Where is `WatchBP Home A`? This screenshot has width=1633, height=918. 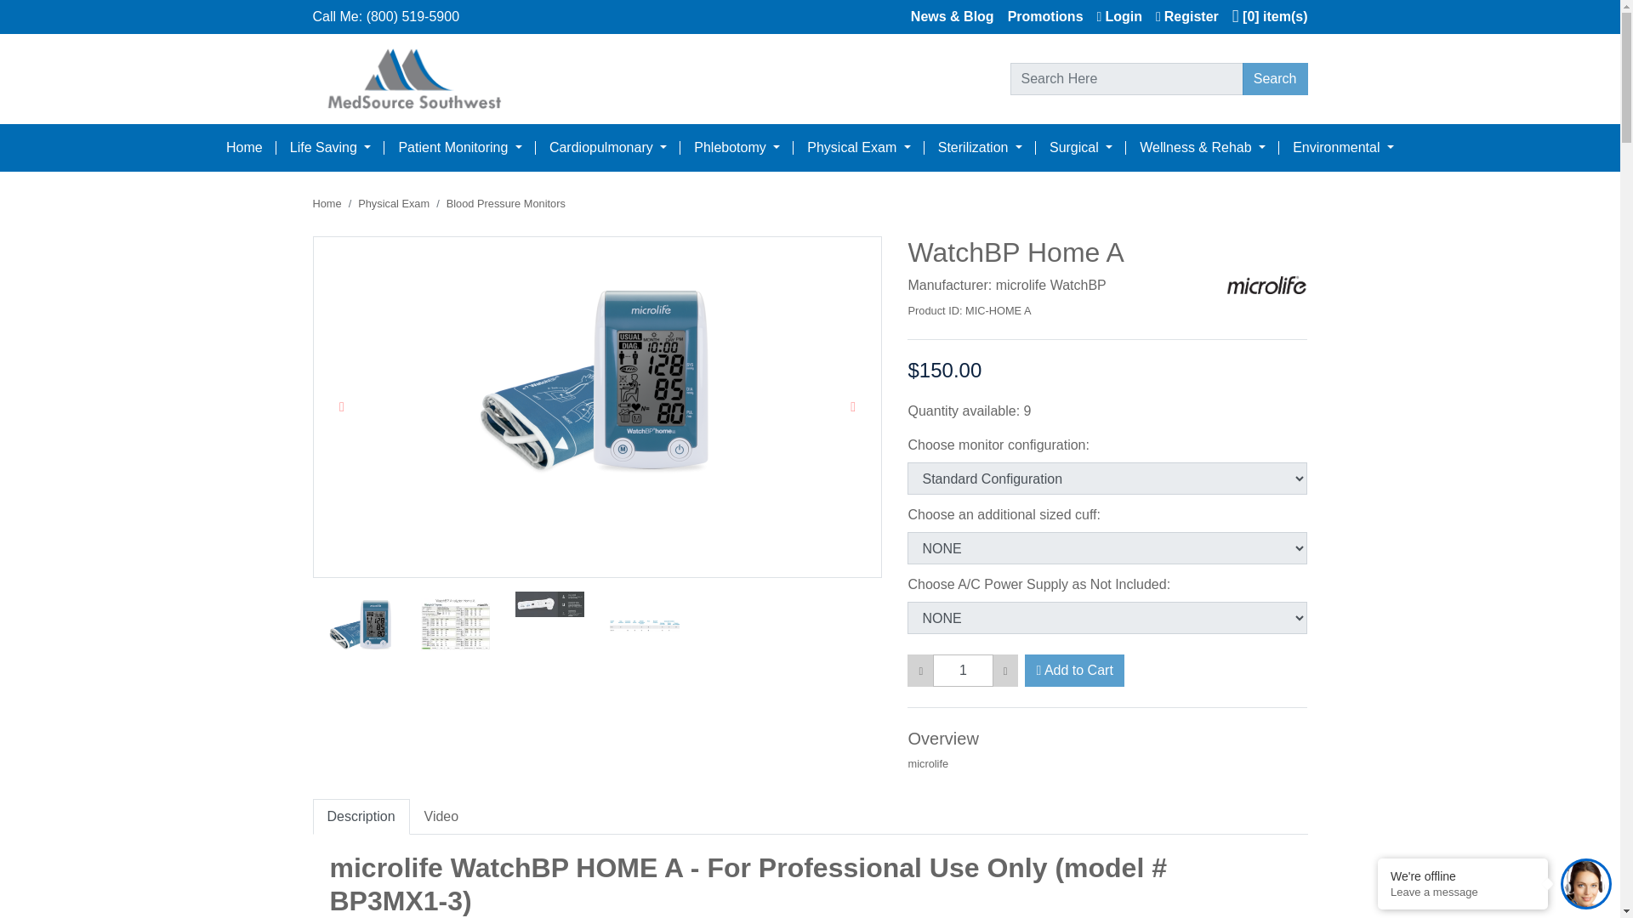 WatchBP Home A is located at coordinates (361, 626).